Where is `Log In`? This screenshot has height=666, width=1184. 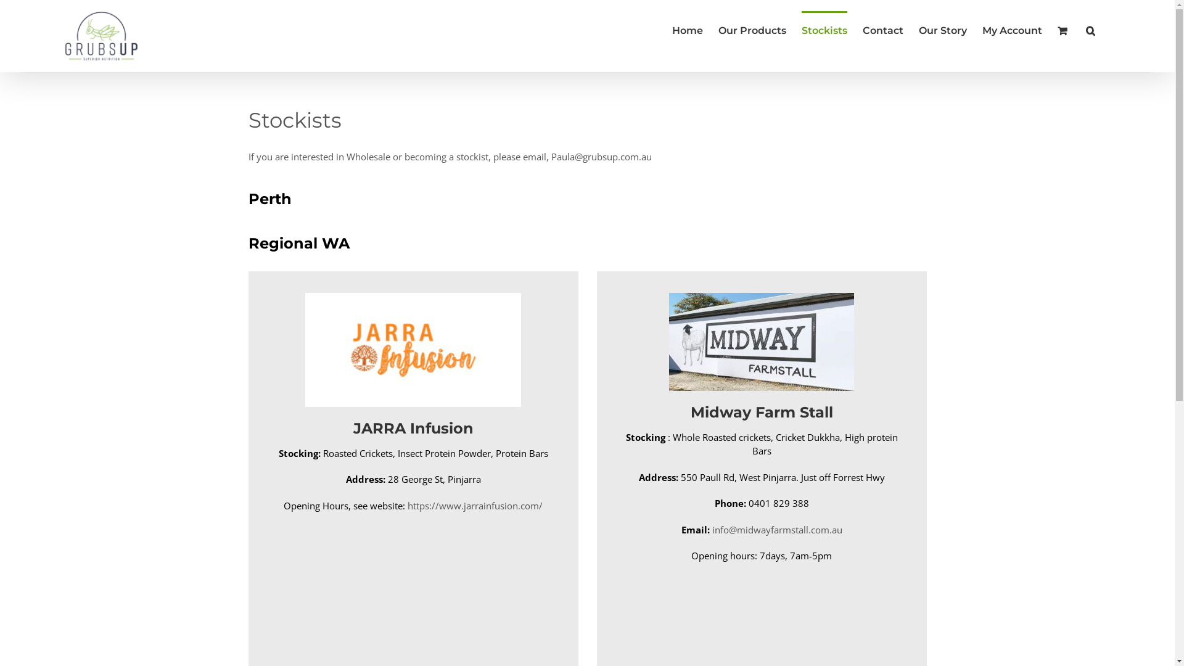
Log In is located at coordinates (1062, 139).